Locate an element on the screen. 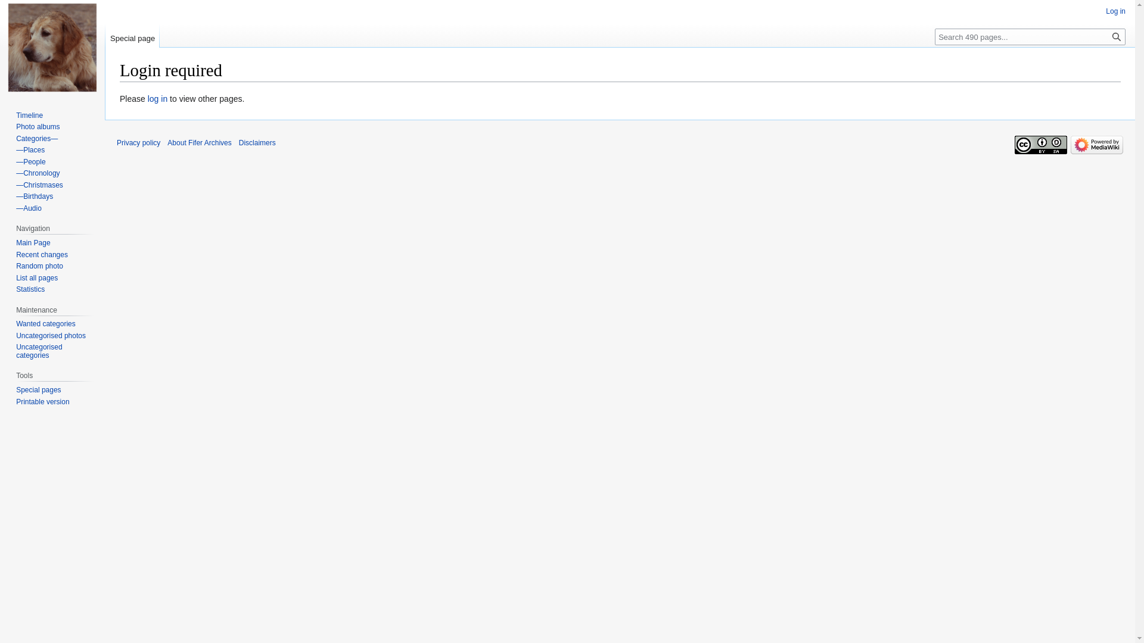 The height and width of the screenshot is (643, 1144). Recent changes is located at coordinates (42, 255).